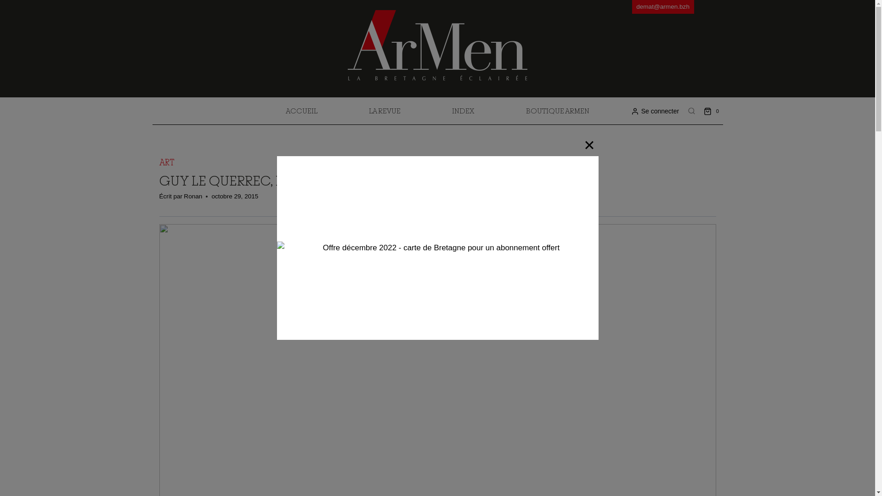 The height and width of the screenshot is (496, 882). I want to click on LA REVUE, so click(385, 111).